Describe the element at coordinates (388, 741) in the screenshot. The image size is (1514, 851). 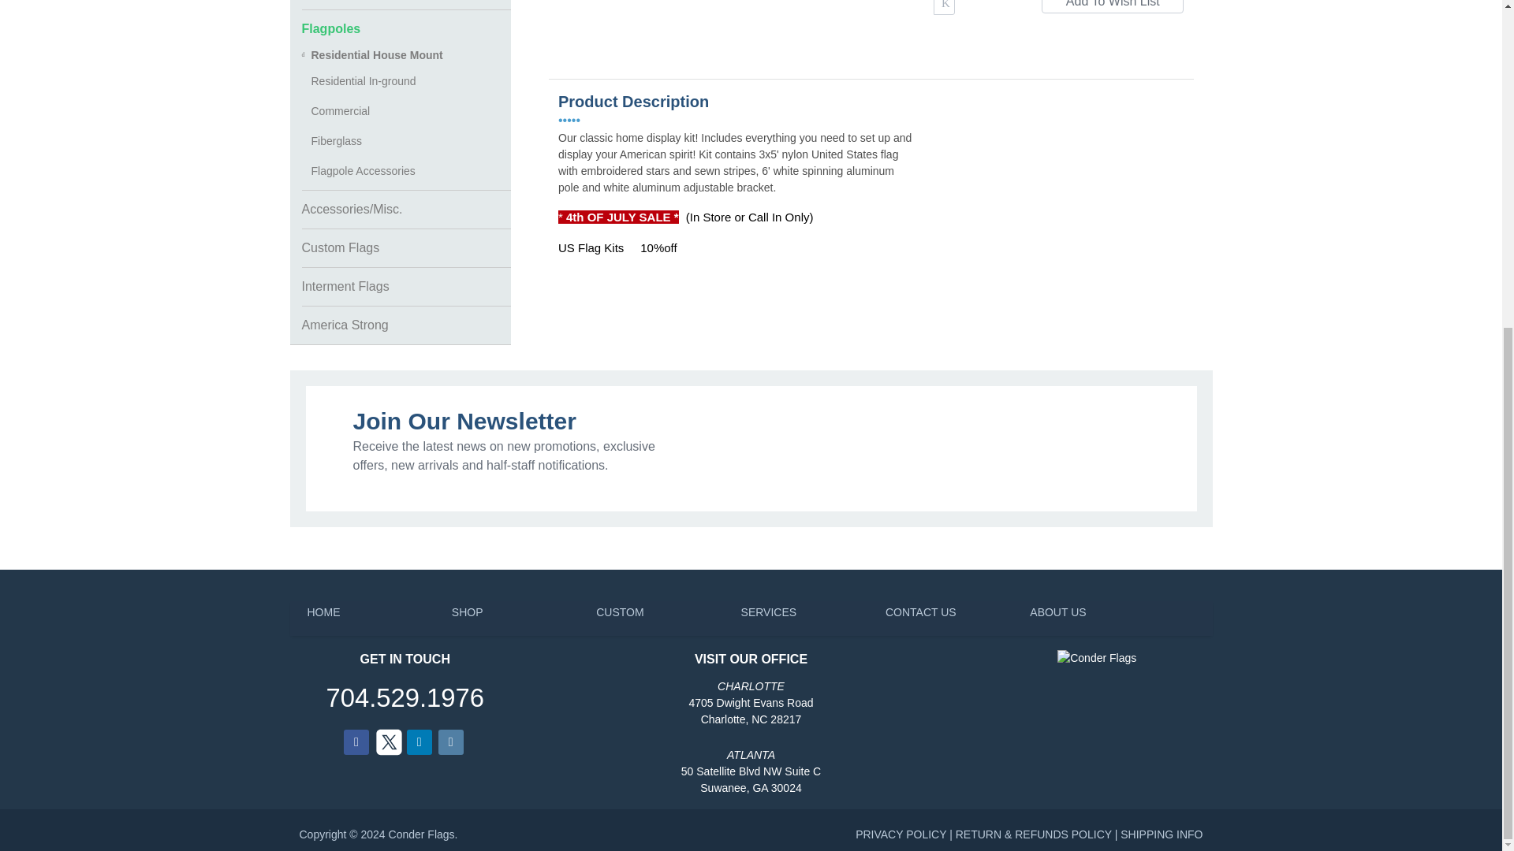
I see `Twitter` at that location.